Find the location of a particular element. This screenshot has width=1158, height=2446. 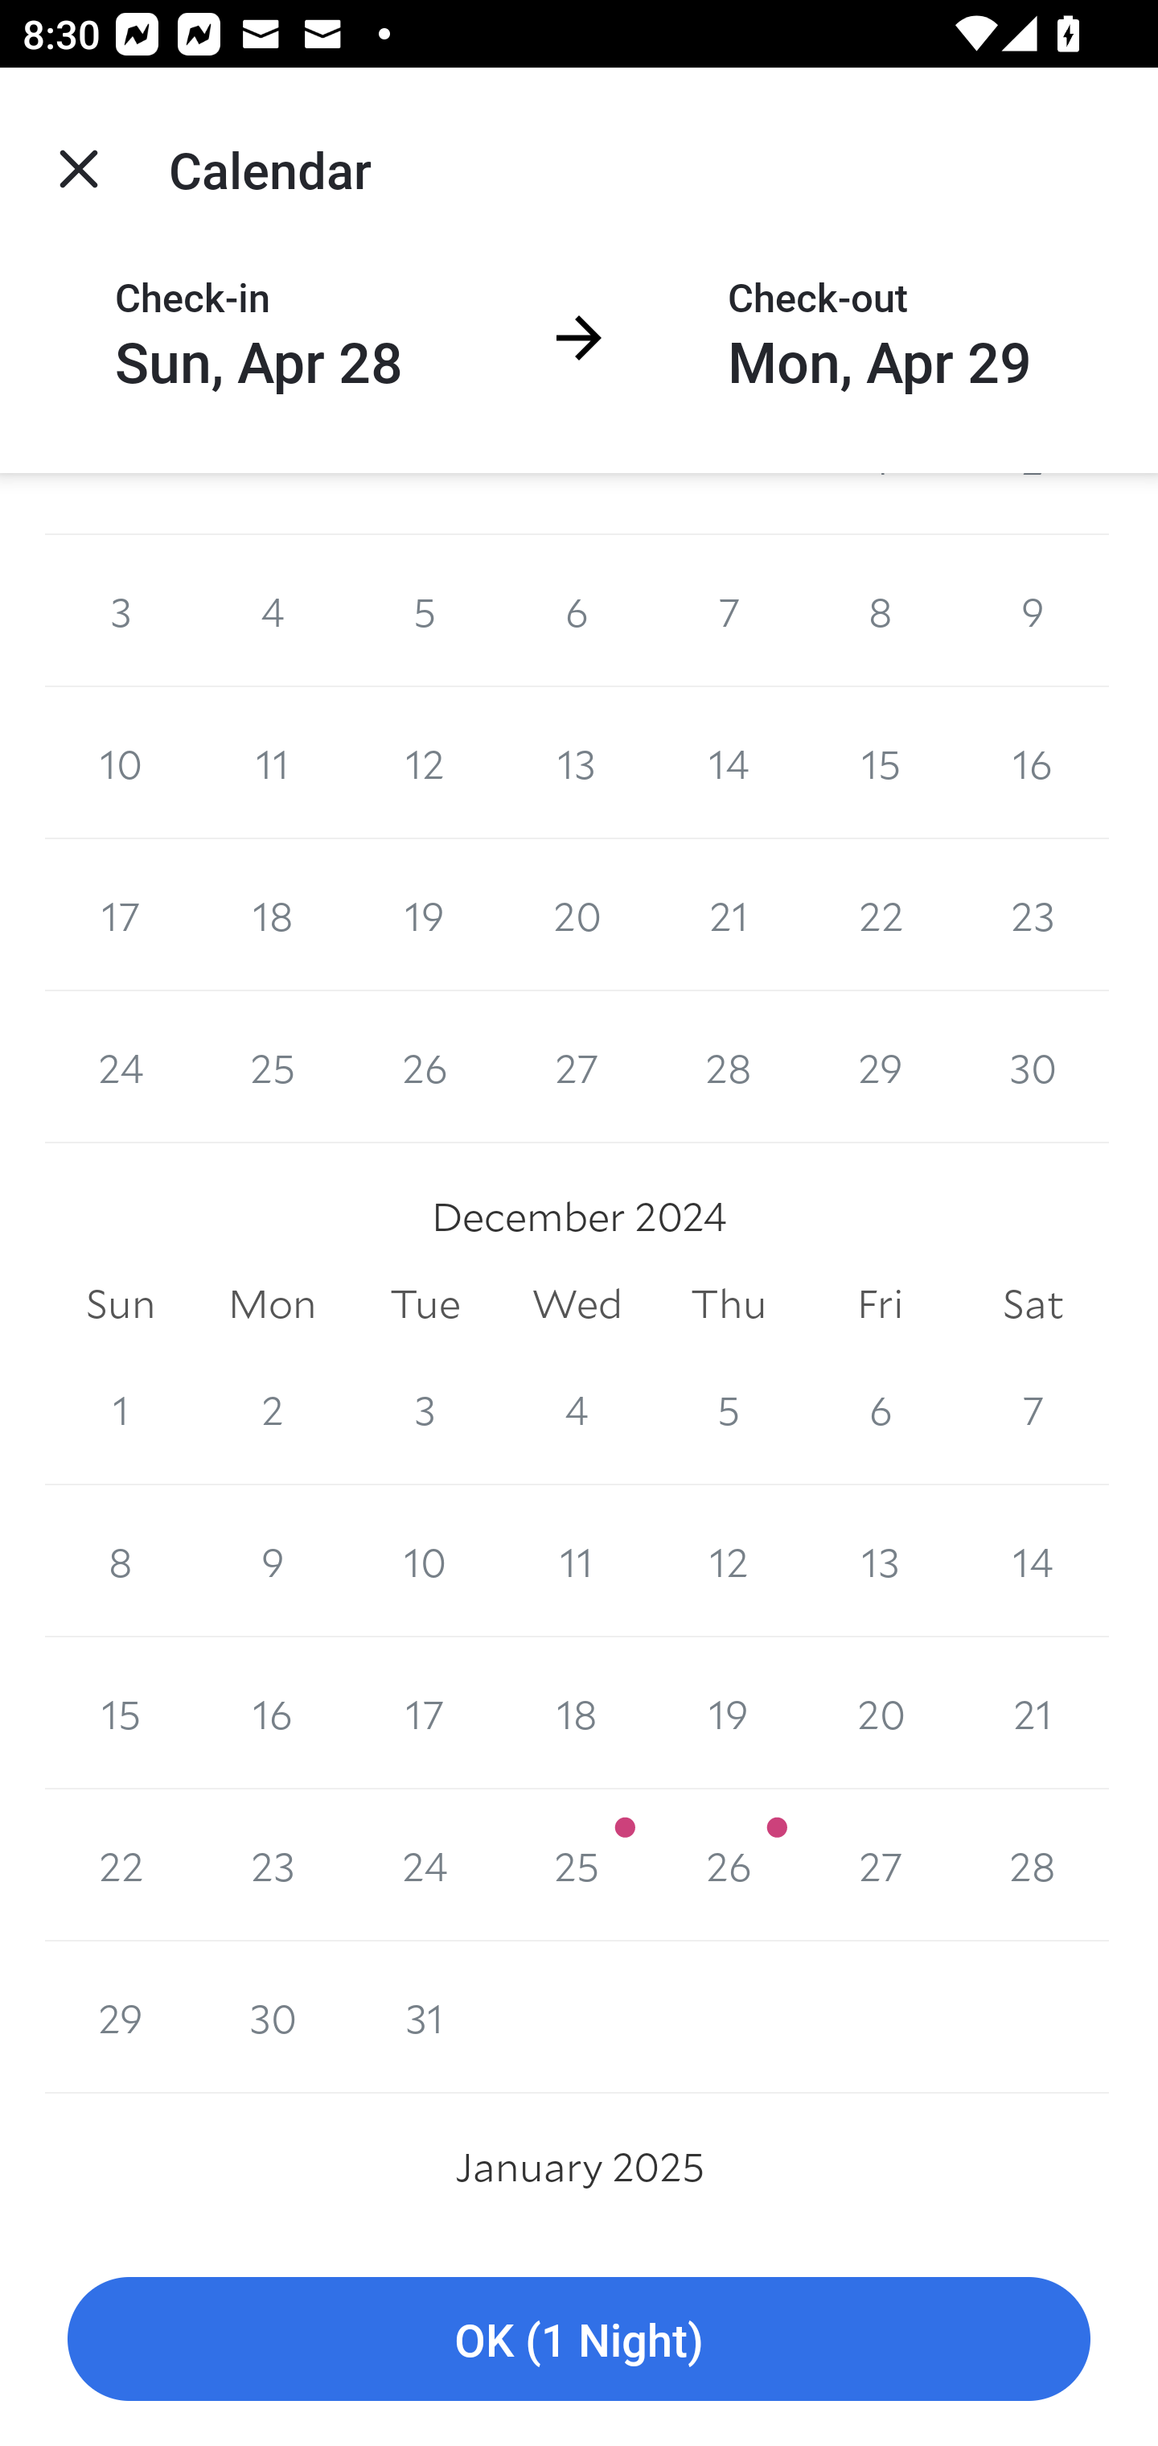

14 14 November 2024 is located at coordinates (729, 763).